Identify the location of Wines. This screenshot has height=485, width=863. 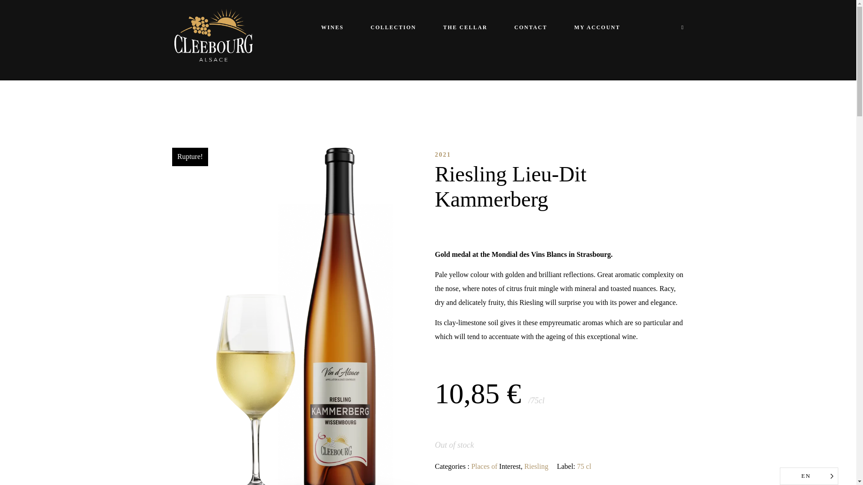
(333, 28).